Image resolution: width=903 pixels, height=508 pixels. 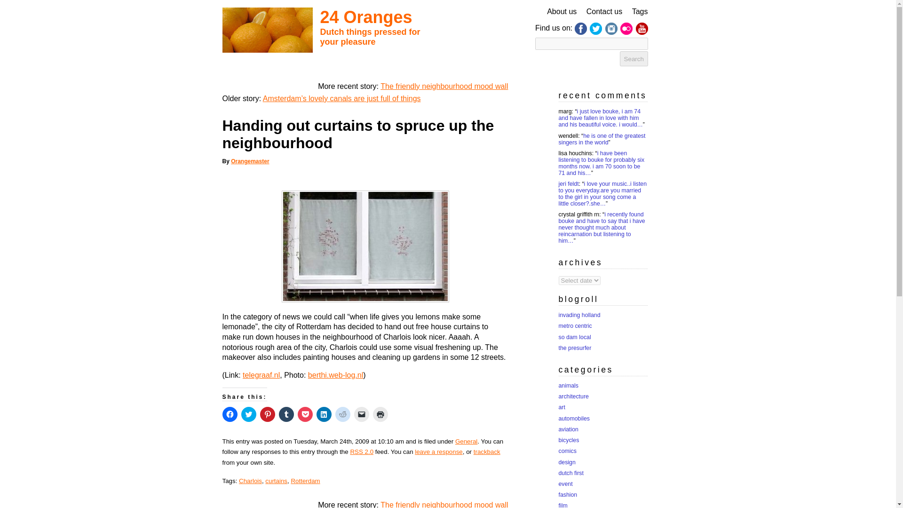 What do you see at coordinates (634, 59) in the screenshot?
I see `Search` at bounding box center [634, 59].